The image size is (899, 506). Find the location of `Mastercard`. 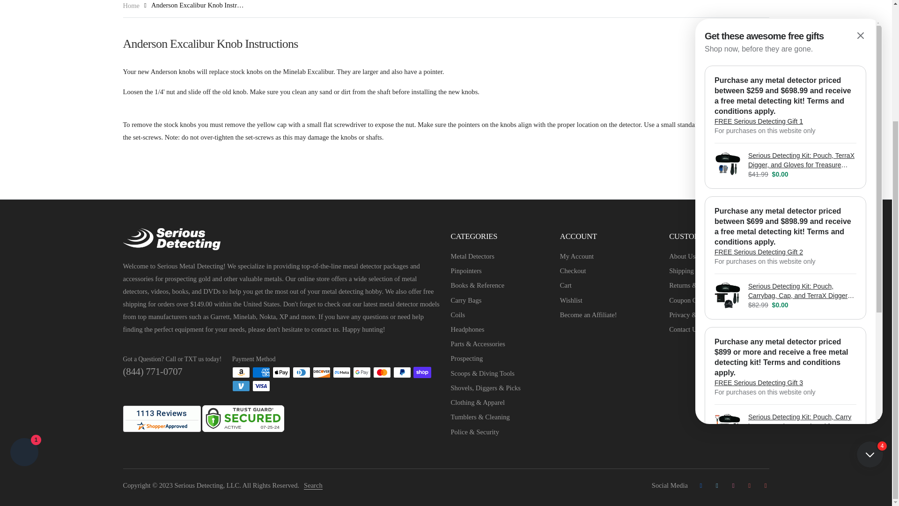

Mastercard is located at coordinates (382, 372).